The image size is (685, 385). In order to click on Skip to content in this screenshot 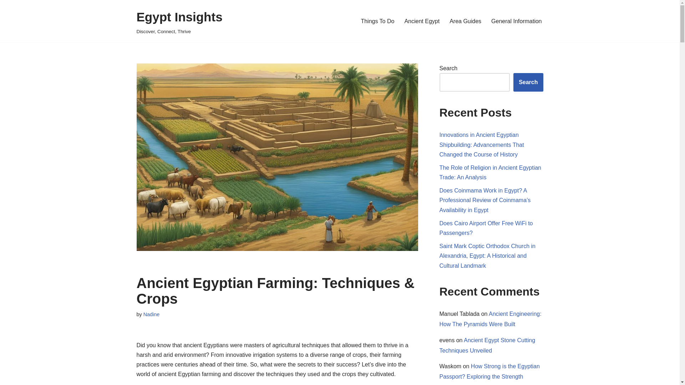, I will do `click(5, 15)`.